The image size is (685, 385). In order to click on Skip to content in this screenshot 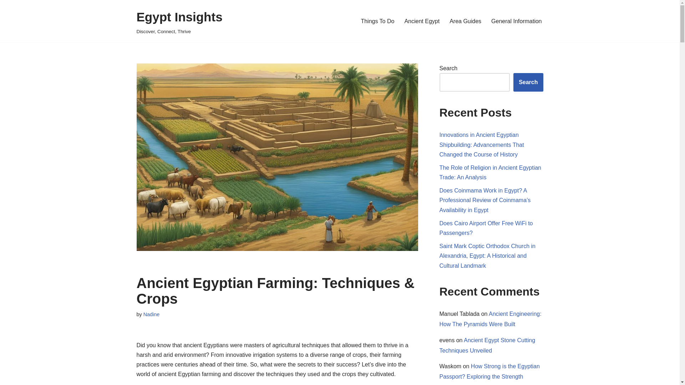, I will do `click(5, 15)`.